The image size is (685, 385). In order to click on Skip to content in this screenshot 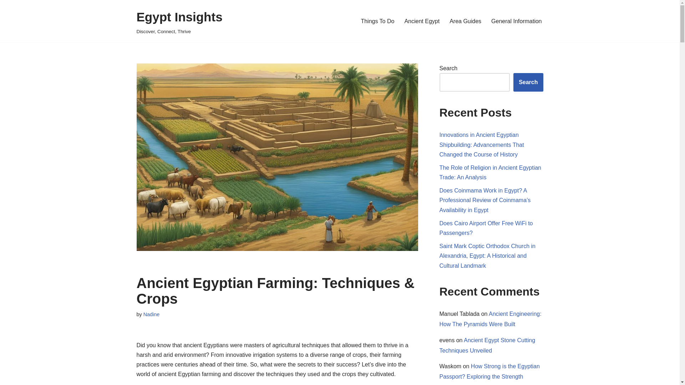, I will do `click(5, 15)`.